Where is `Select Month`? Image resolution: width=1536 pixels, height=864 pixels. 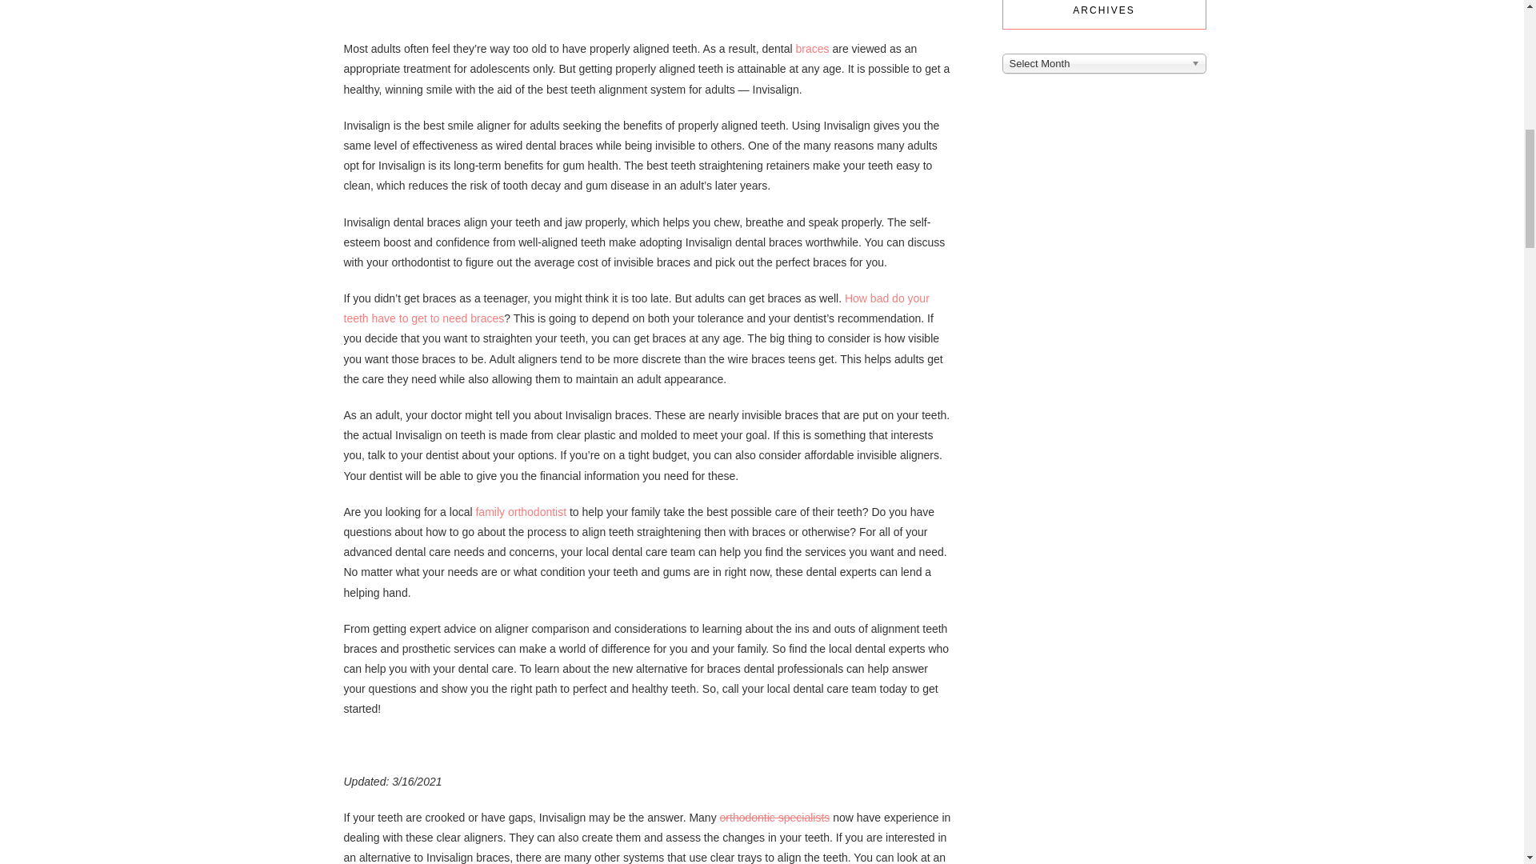
Select Month is located at coordinates (1103, 62).